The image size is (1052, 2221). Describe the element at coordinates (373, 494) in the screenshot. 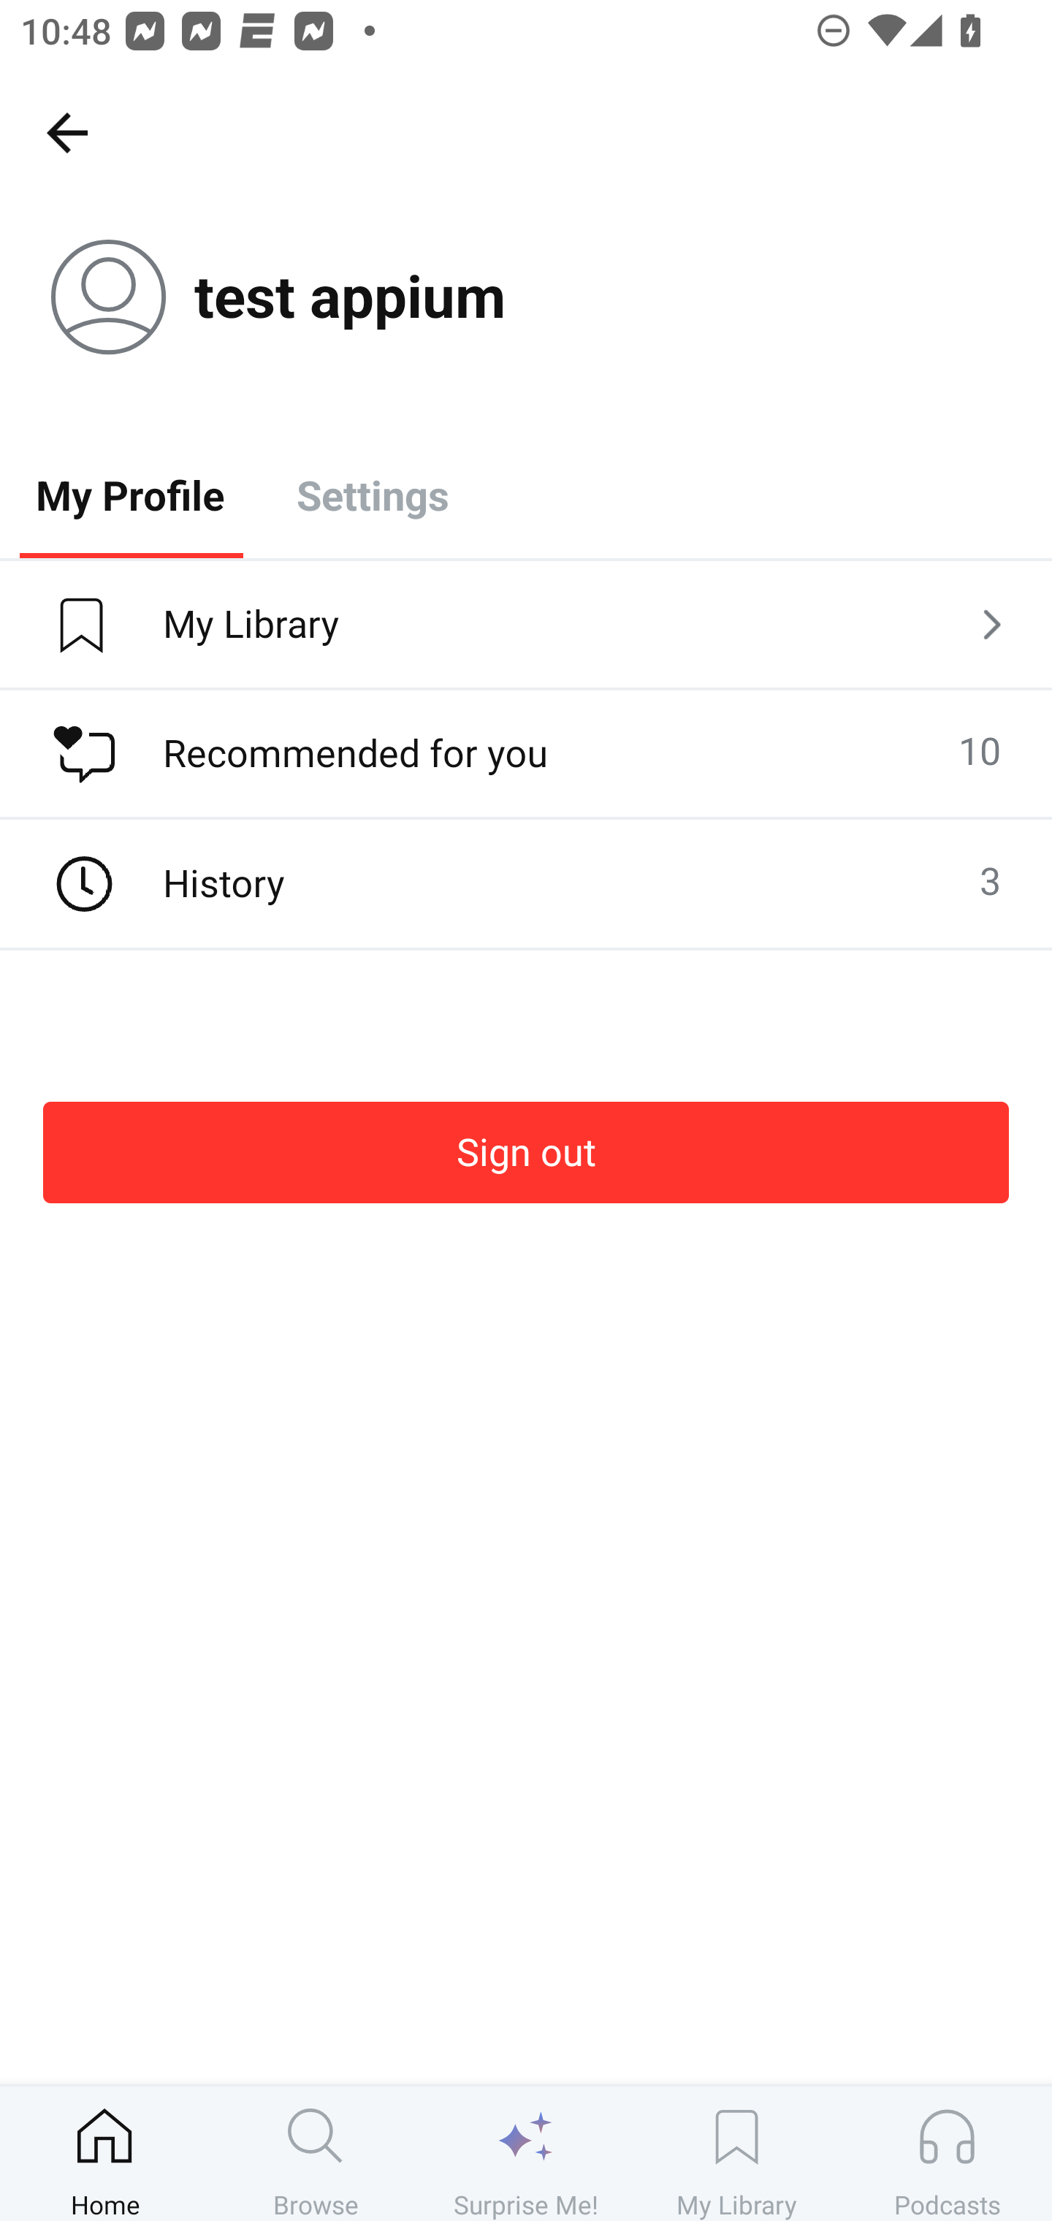

I see `Settings` at that location.